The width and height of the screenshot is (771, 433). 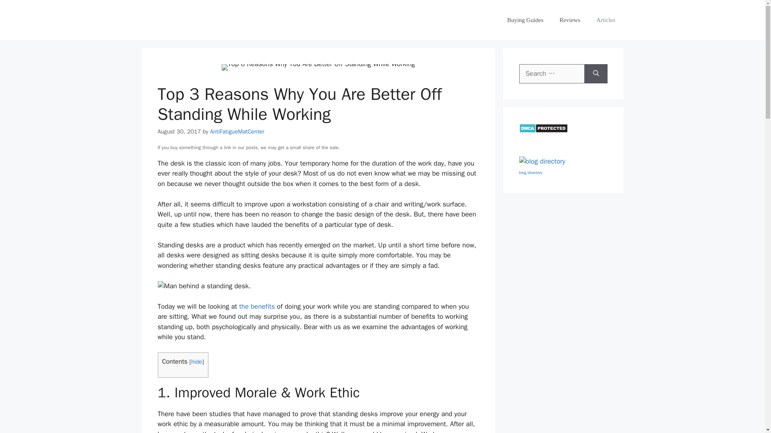 What do you see at coordinates (543, 131) in the screenshot?
I see `DMCA.com Protection Status` at bounding box center [543, 131].